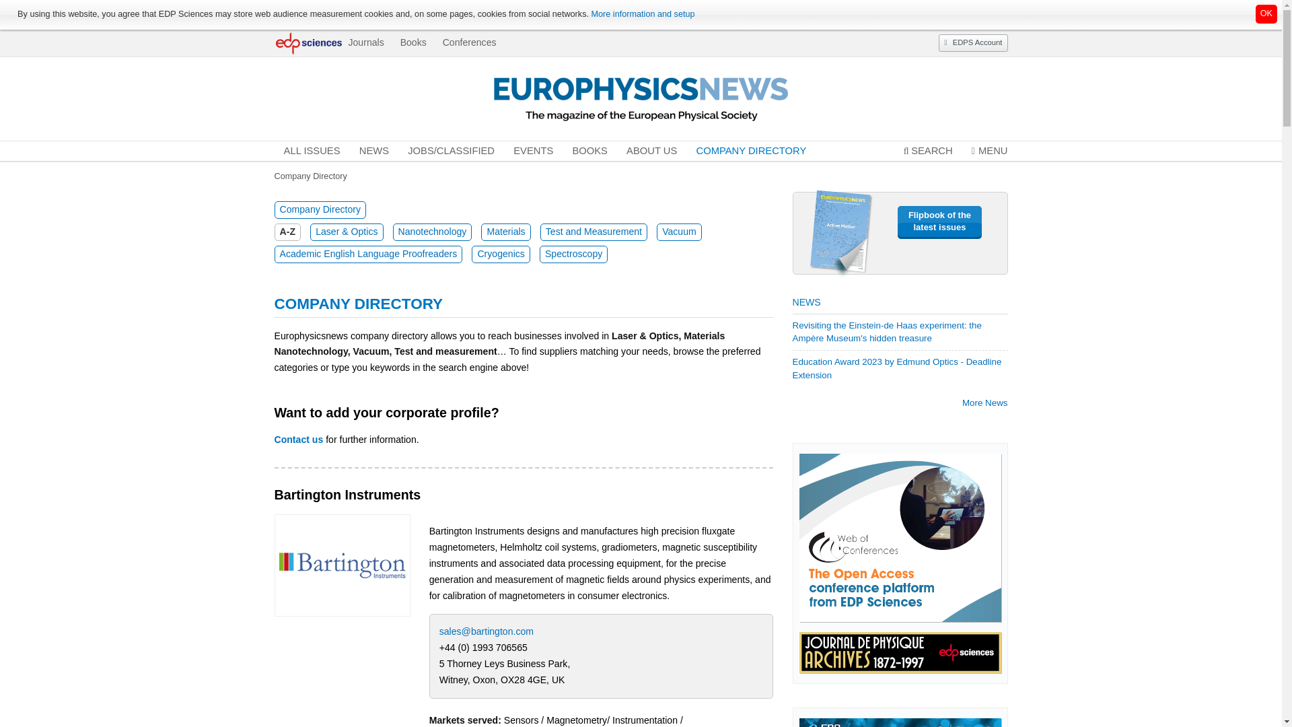 The image size is (1292, 727). Describe the element at coordinates (365, 42) in the screenshot. I see `Journals` at that location.